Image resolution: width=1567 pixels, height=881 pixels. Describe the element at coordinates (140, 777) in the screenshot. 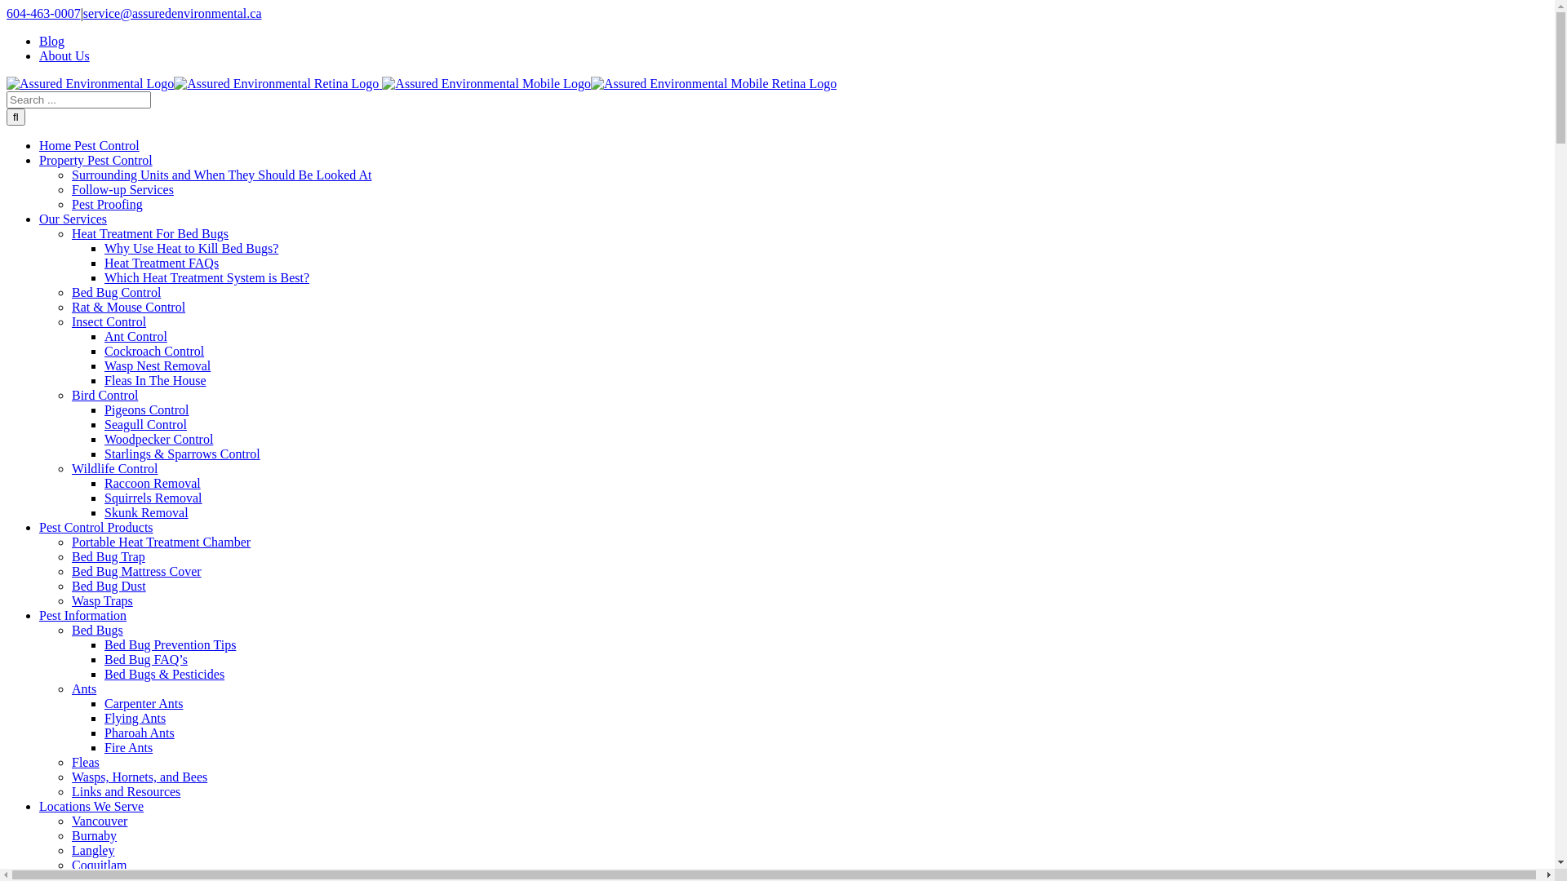

I see `Wasps, Hornets, and Bees` at that location.